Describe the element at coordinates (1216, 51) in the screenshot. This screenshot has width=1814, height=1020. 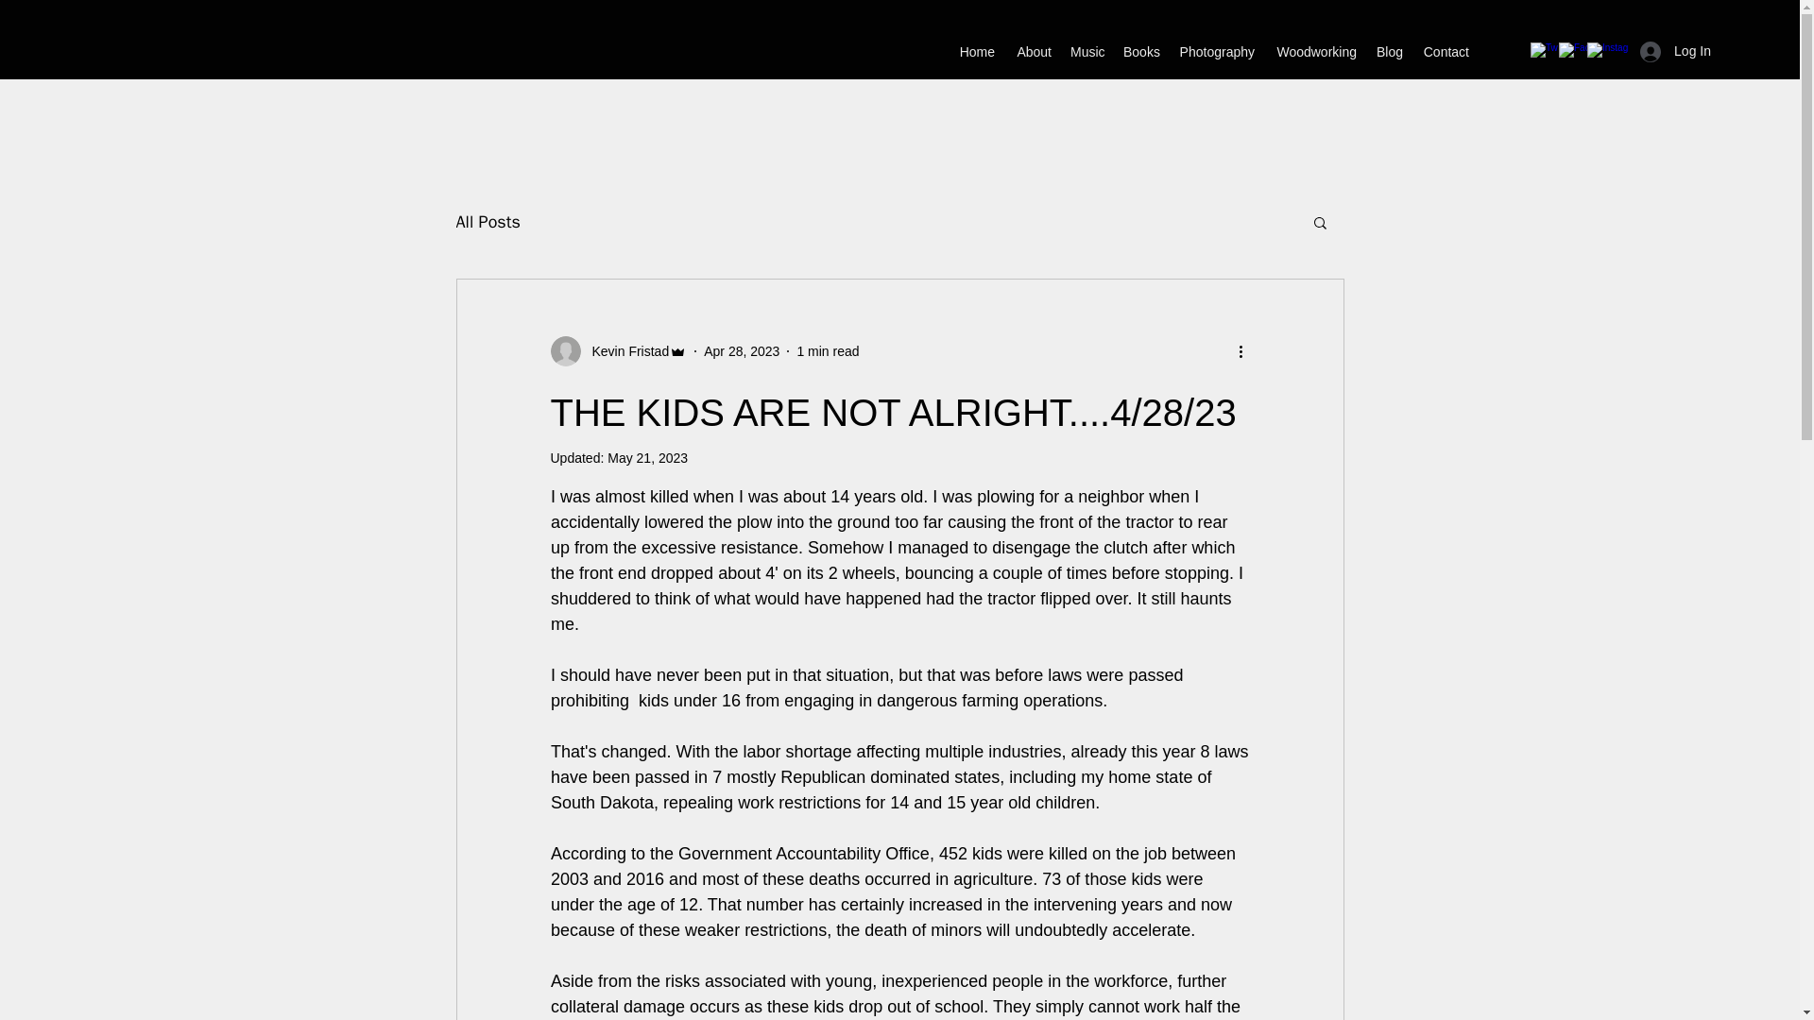
I see `Photography` at that location.